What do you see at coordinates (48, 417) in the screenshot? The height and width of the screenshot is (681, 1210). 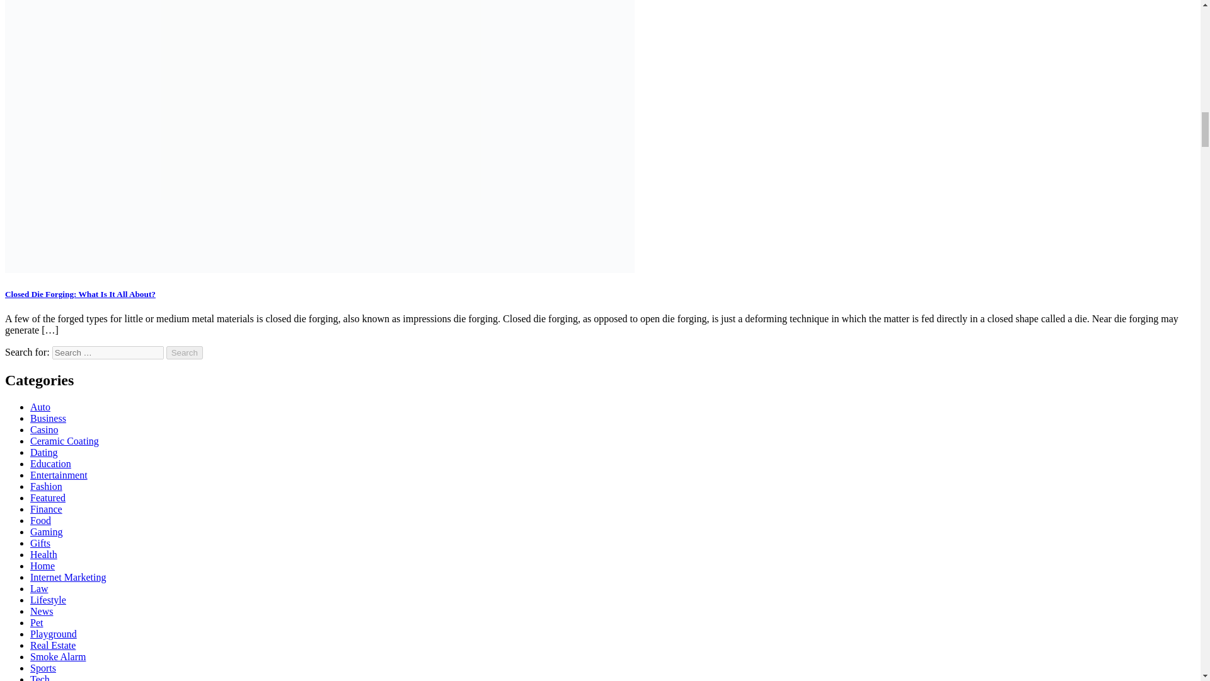 I see `Business` at bounding box center [48, 417].